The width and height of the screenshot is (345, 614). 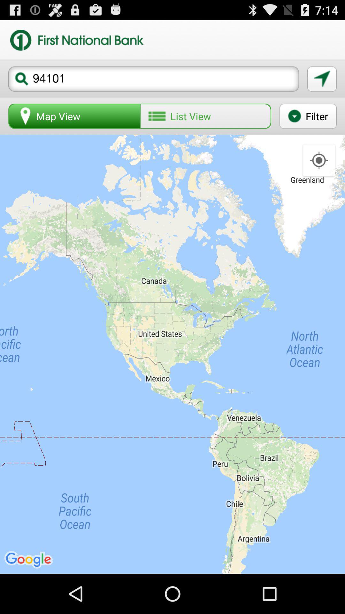 What do you see at coordinates (154, 79) in the screenshot?
I see `choose 94101` at bounding box center [154, 79].